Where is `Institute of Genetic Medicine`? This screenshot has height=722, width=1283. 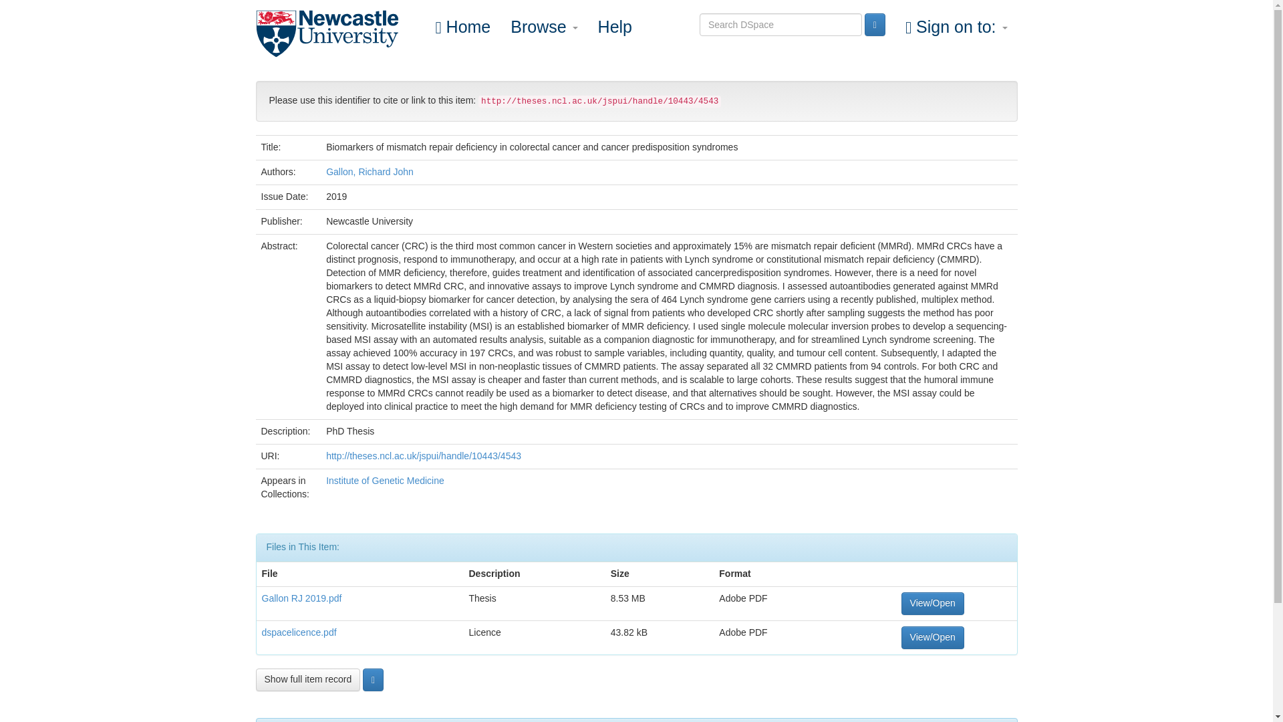 Institute of Genetic Medicine is located at coordinates (385, 480).